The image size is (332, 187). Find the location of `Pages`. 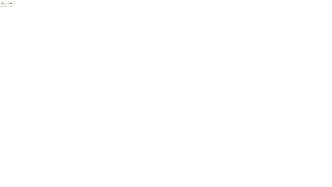

Pages is located at coordinates (27, 69).